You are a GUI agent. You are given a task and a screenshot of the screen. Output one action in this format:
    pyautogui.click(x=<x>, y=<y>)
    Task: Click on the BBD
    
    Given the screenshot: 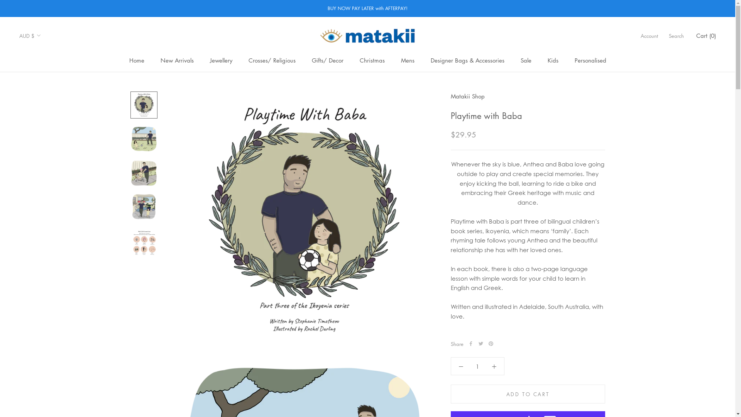 What is the action you would take?
    pyautogui.click(x=43, y=163)
    